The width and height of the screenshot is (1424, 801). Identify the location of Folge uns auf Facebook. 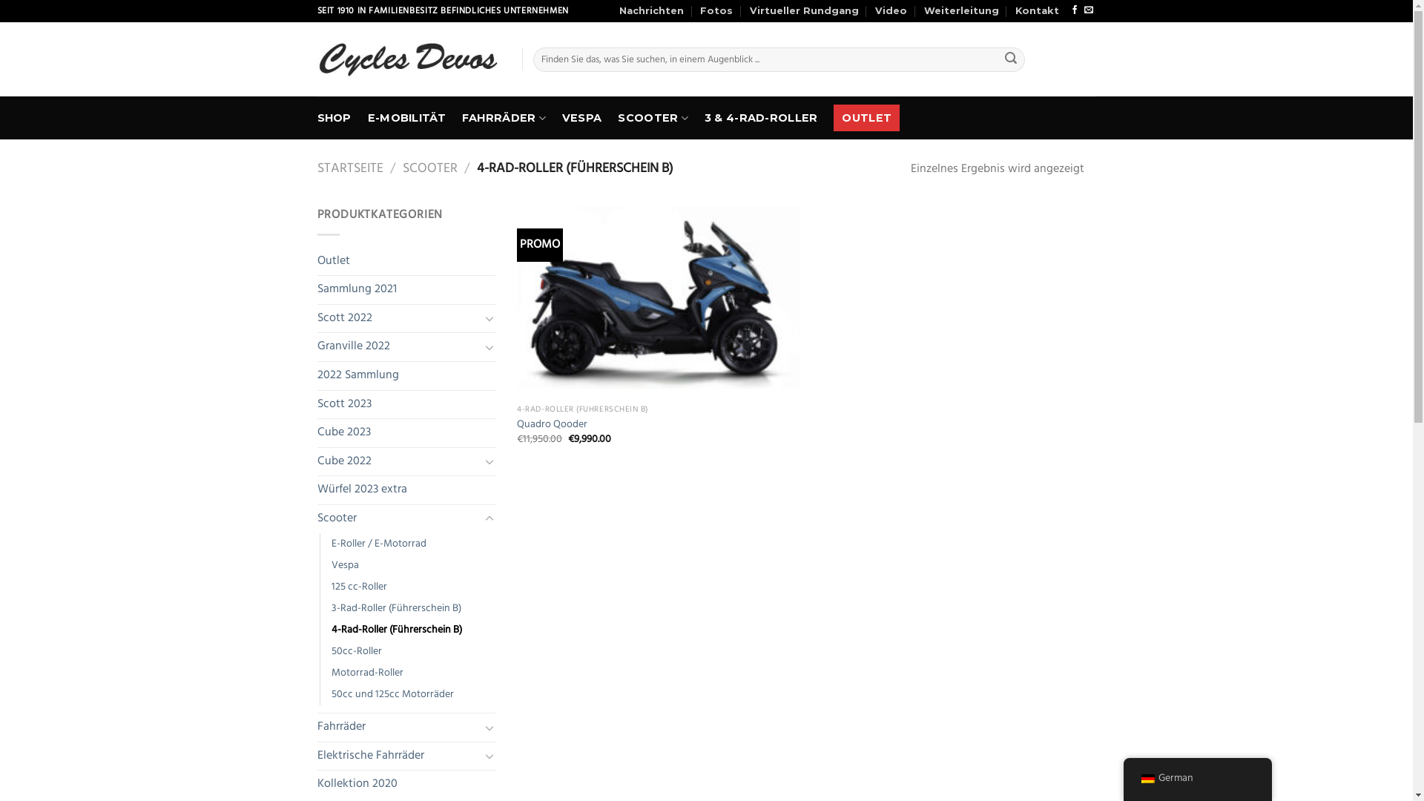
(1075, 10).